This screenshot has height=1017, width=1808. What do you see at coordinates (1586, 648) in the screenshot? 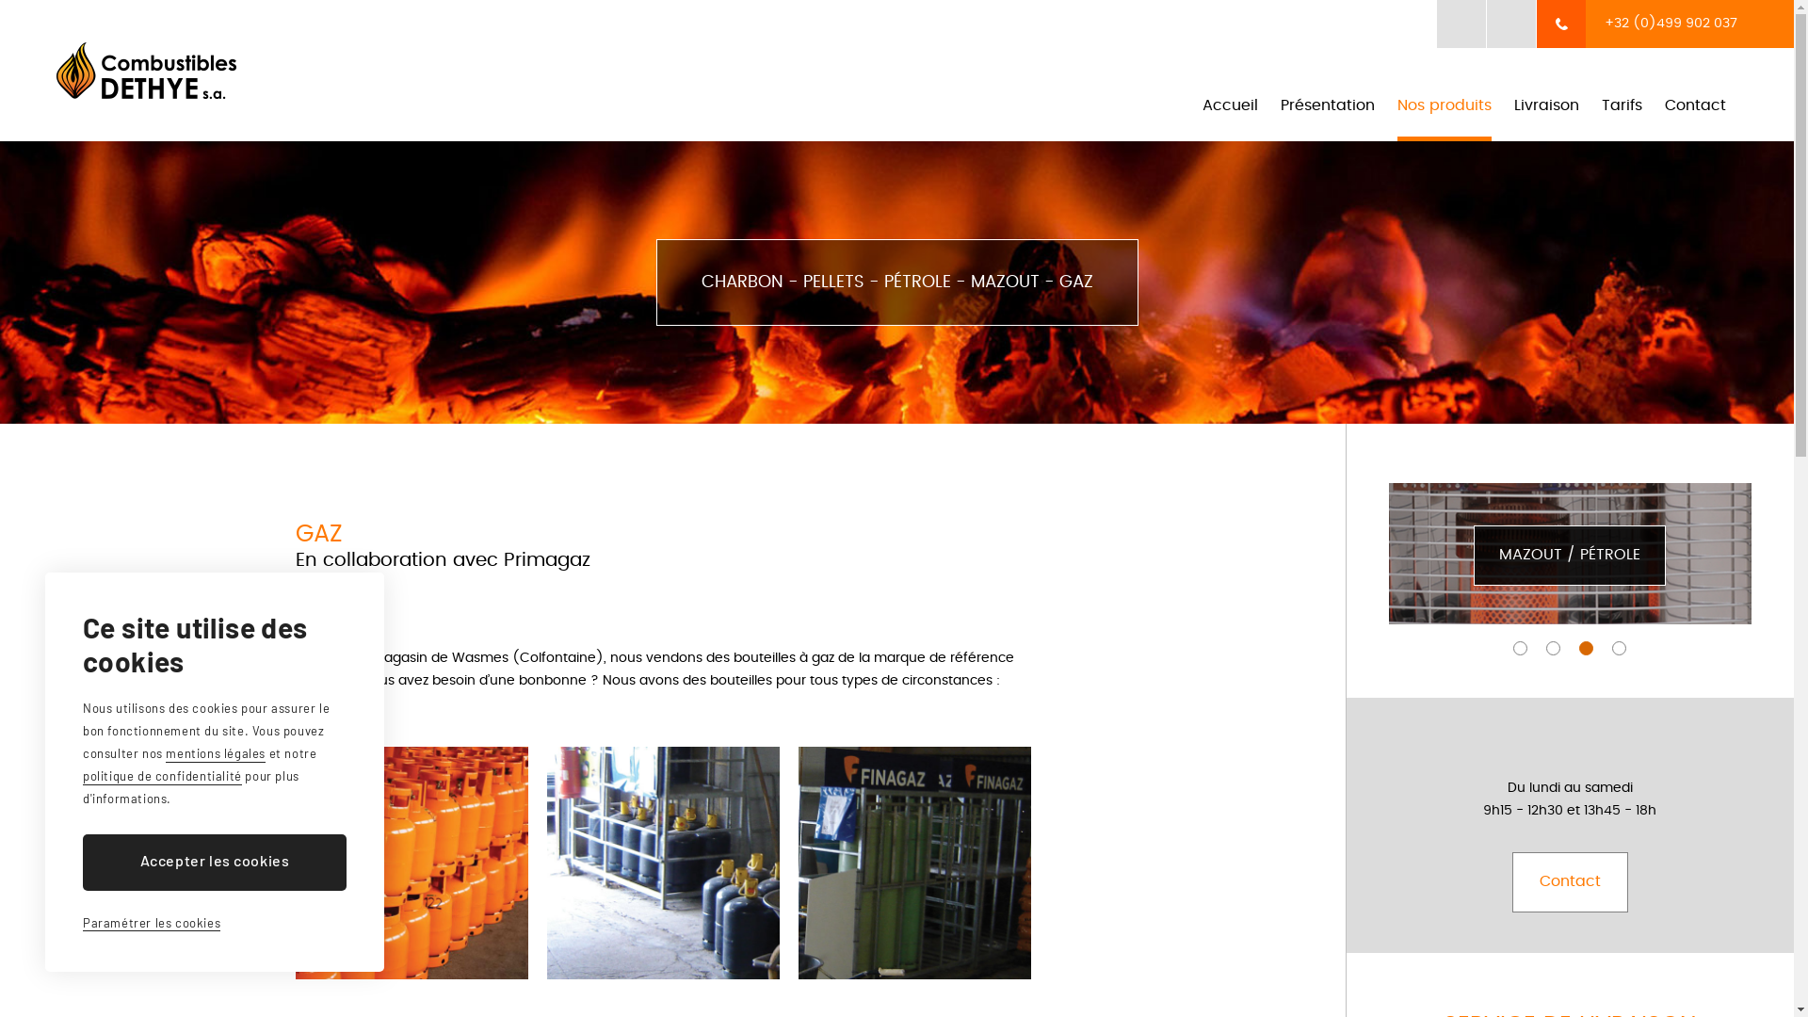
I see `3` at bounding box center [1586, 648].